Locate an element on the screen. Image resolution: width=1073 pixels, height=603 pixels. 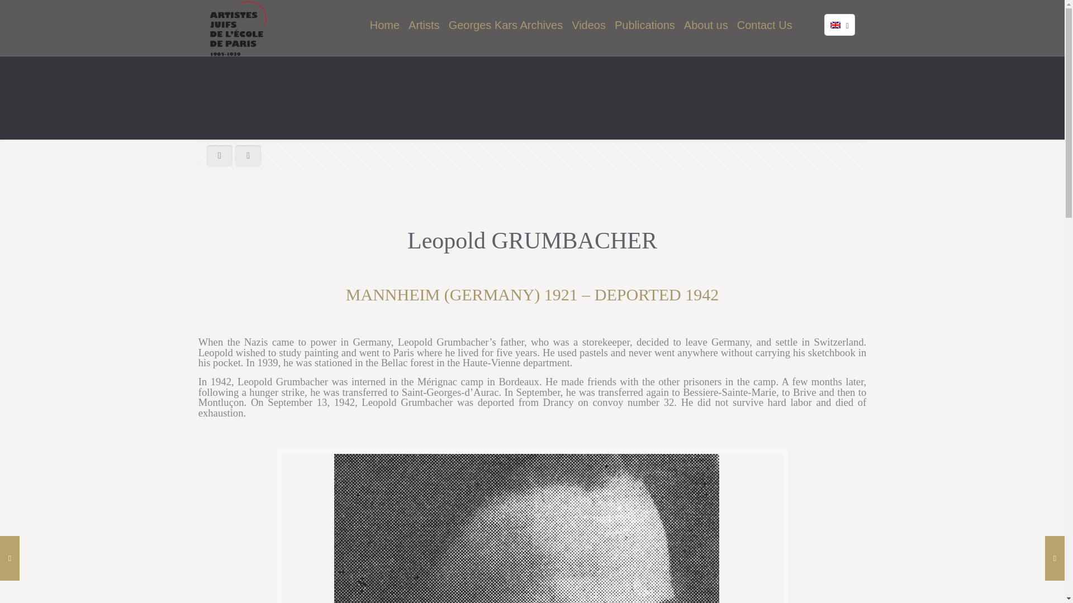
Georges Kars Archives is located at coordinates (505, 25).